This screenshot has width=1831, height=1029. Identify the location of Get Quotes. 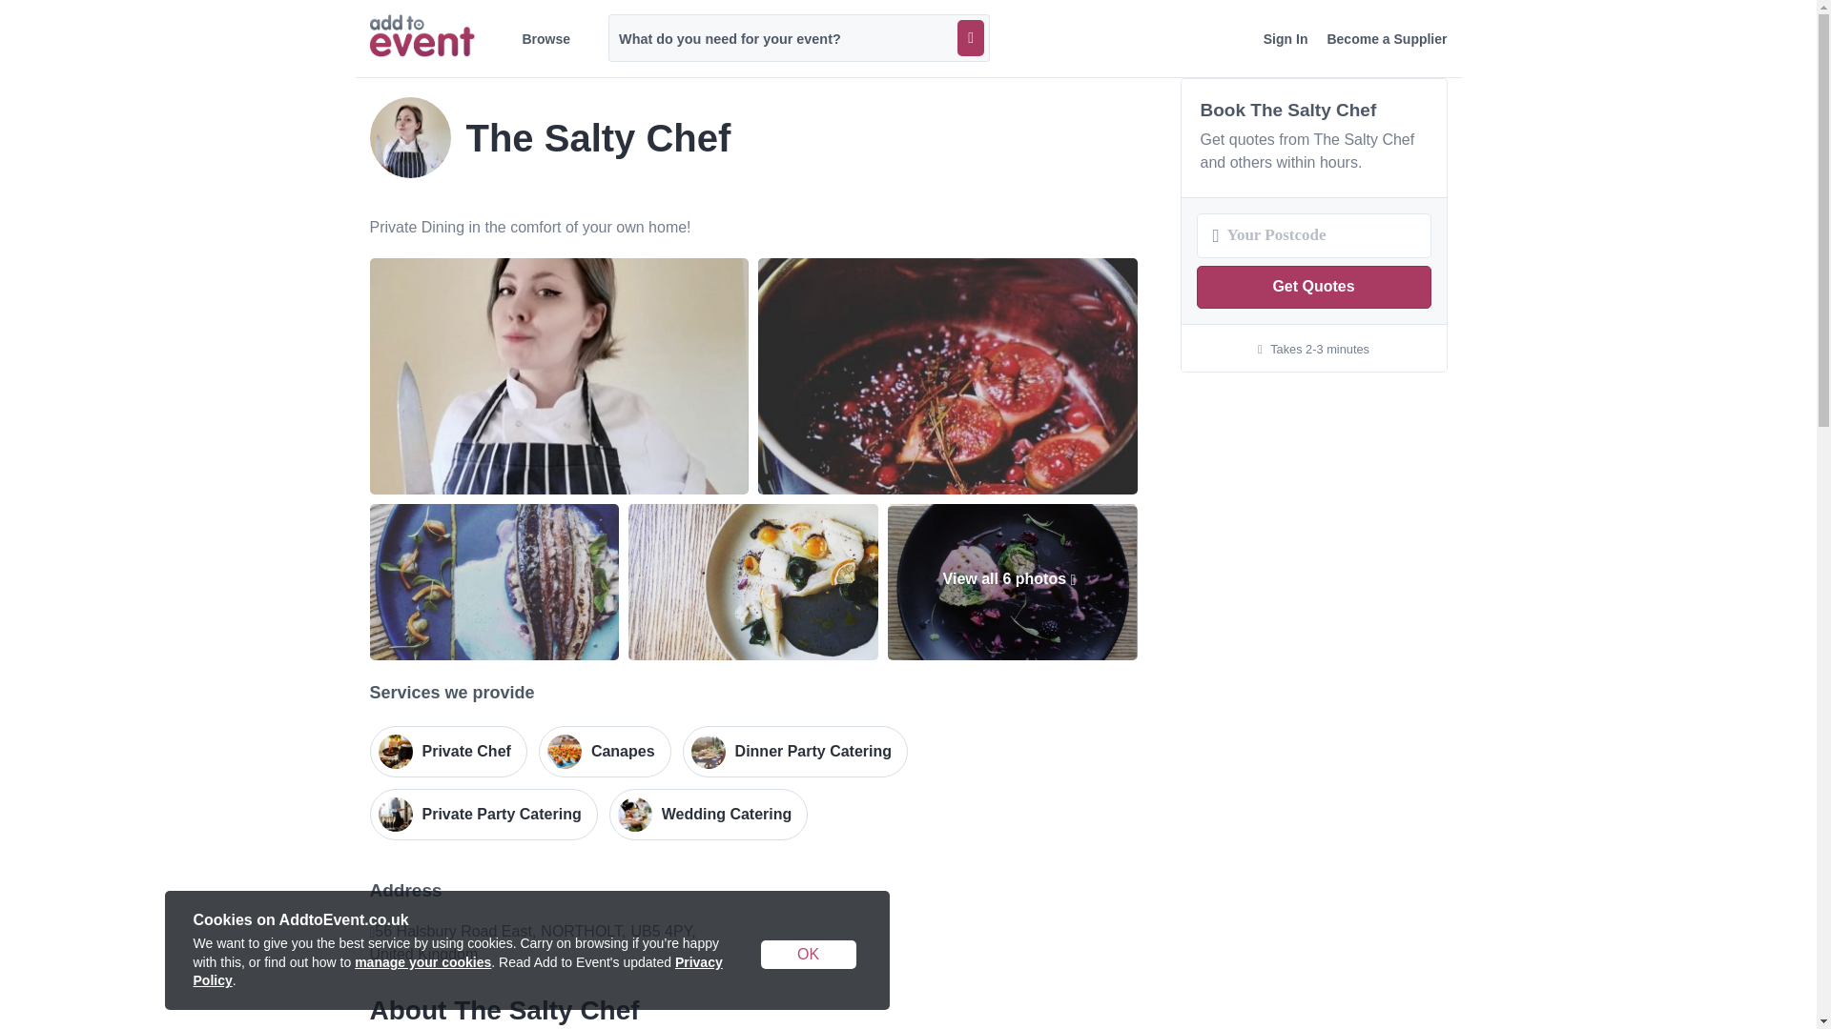
(1312, 287).